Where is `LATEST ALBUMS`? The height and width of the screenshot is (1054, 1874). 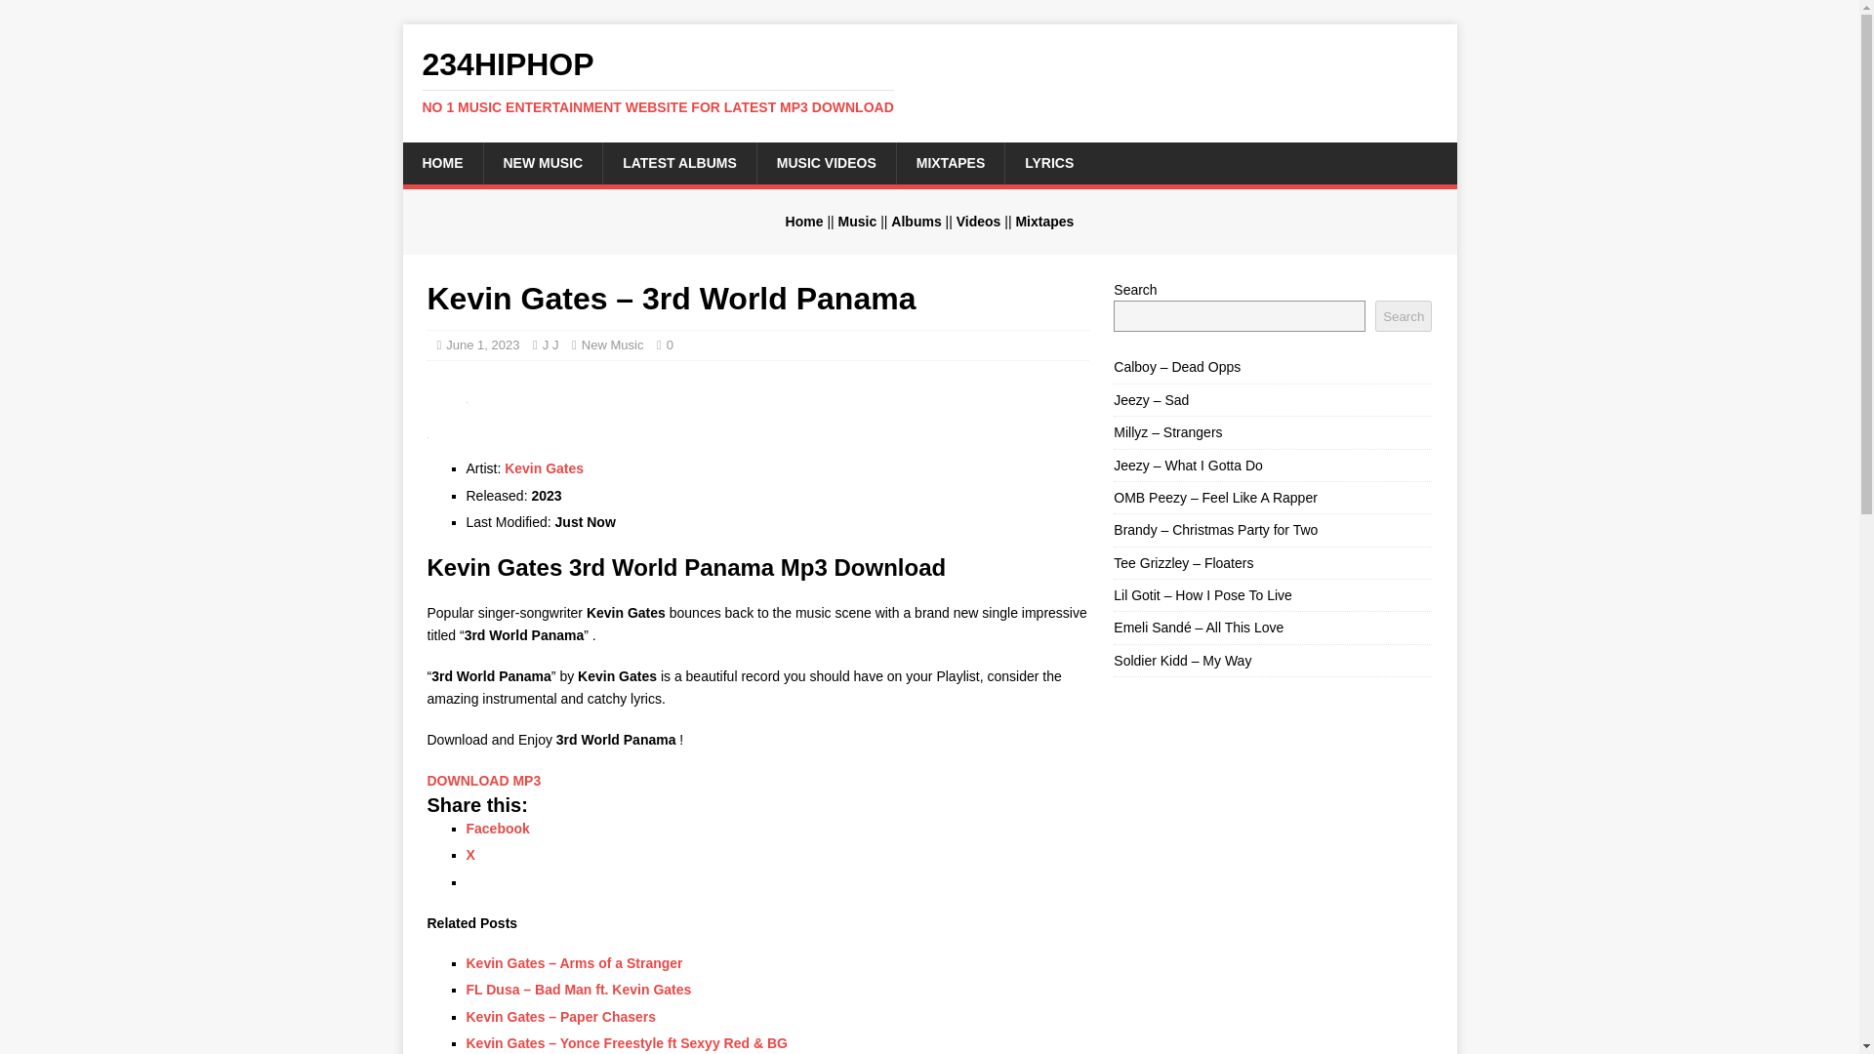
LATEST ALBUMS is located at coordinates (679, 162).